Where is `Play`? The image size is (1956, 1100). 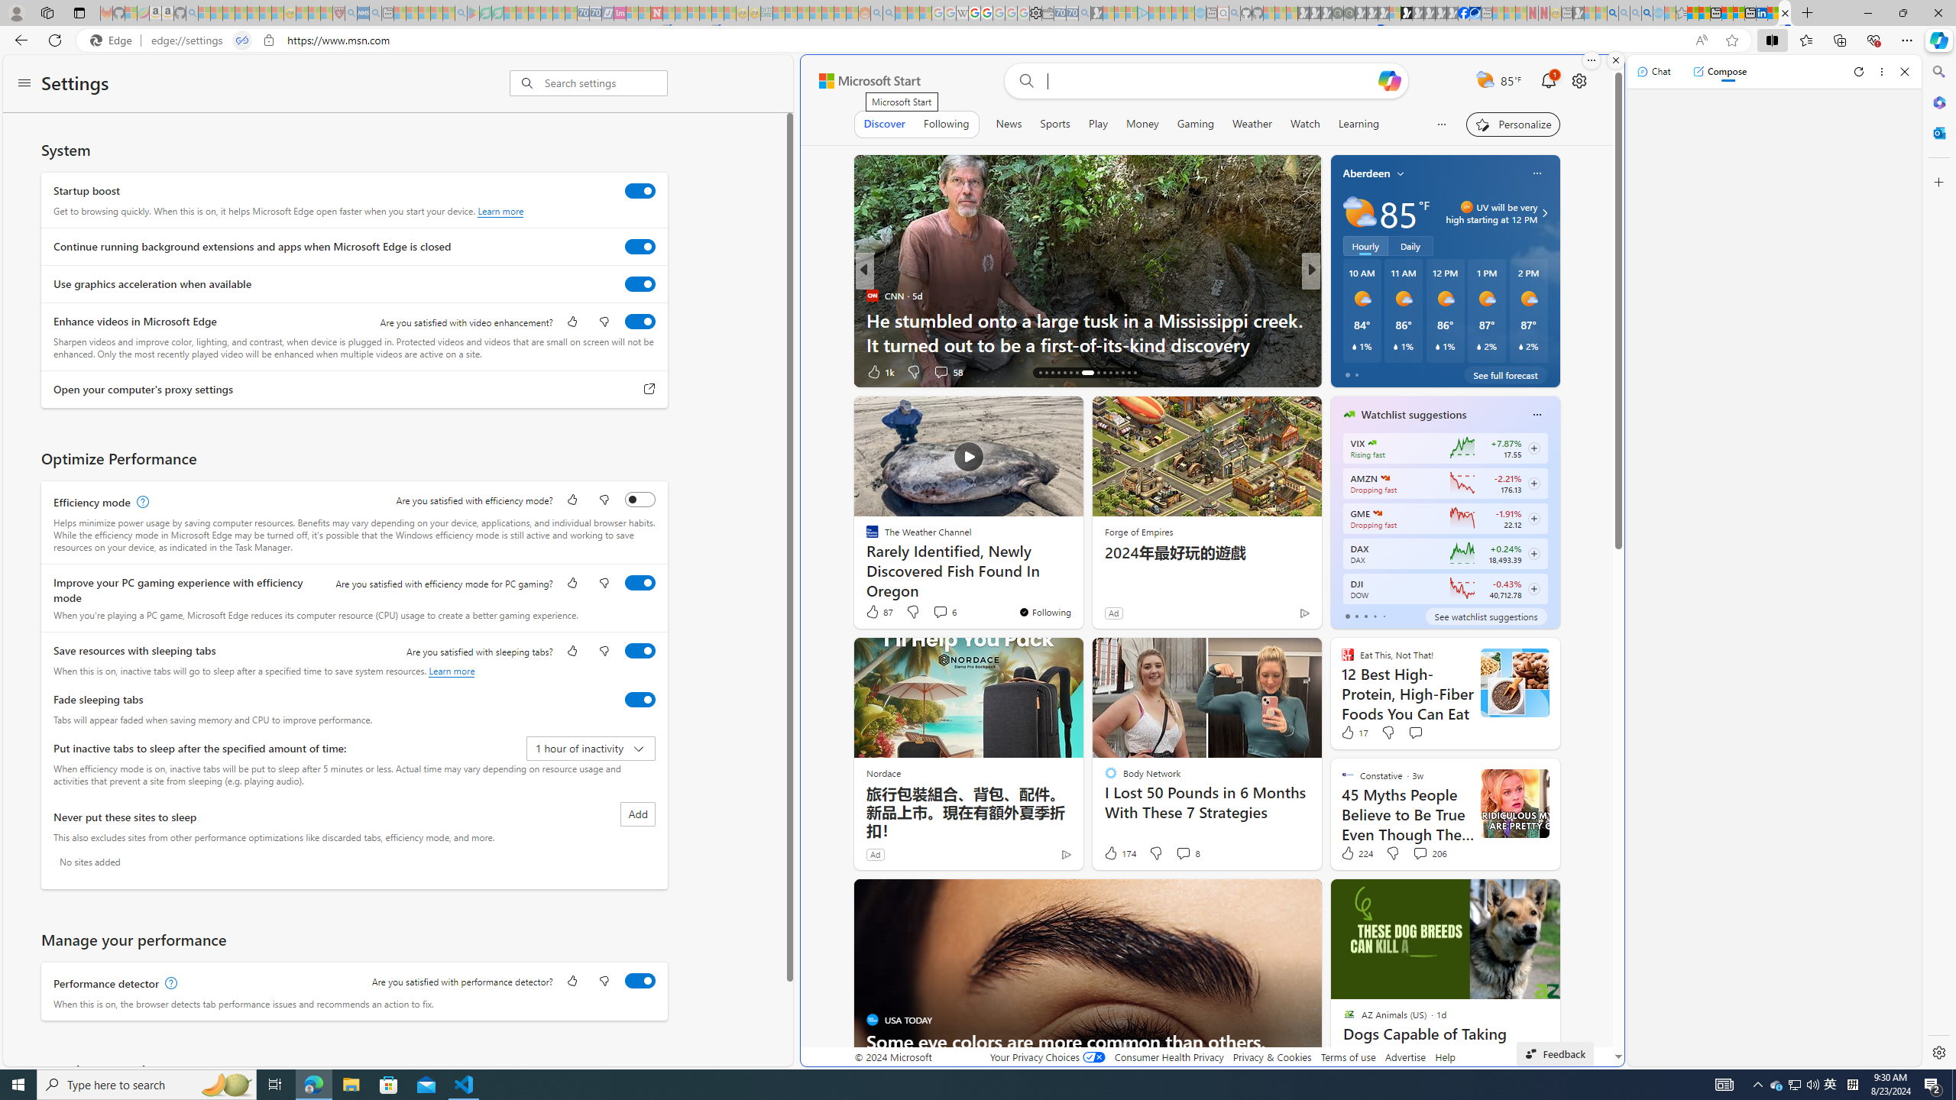
Play is located at coordinates (1098, 124).